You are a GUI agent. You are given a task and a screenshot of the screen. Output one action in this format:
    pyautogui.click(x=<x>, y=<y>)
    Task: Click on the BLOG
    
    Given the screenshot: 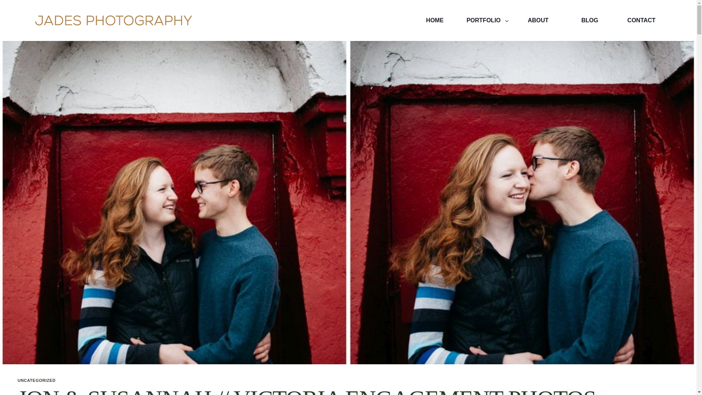 What is the action you would take?
    pyautogui.click(x=589, y=20)
    